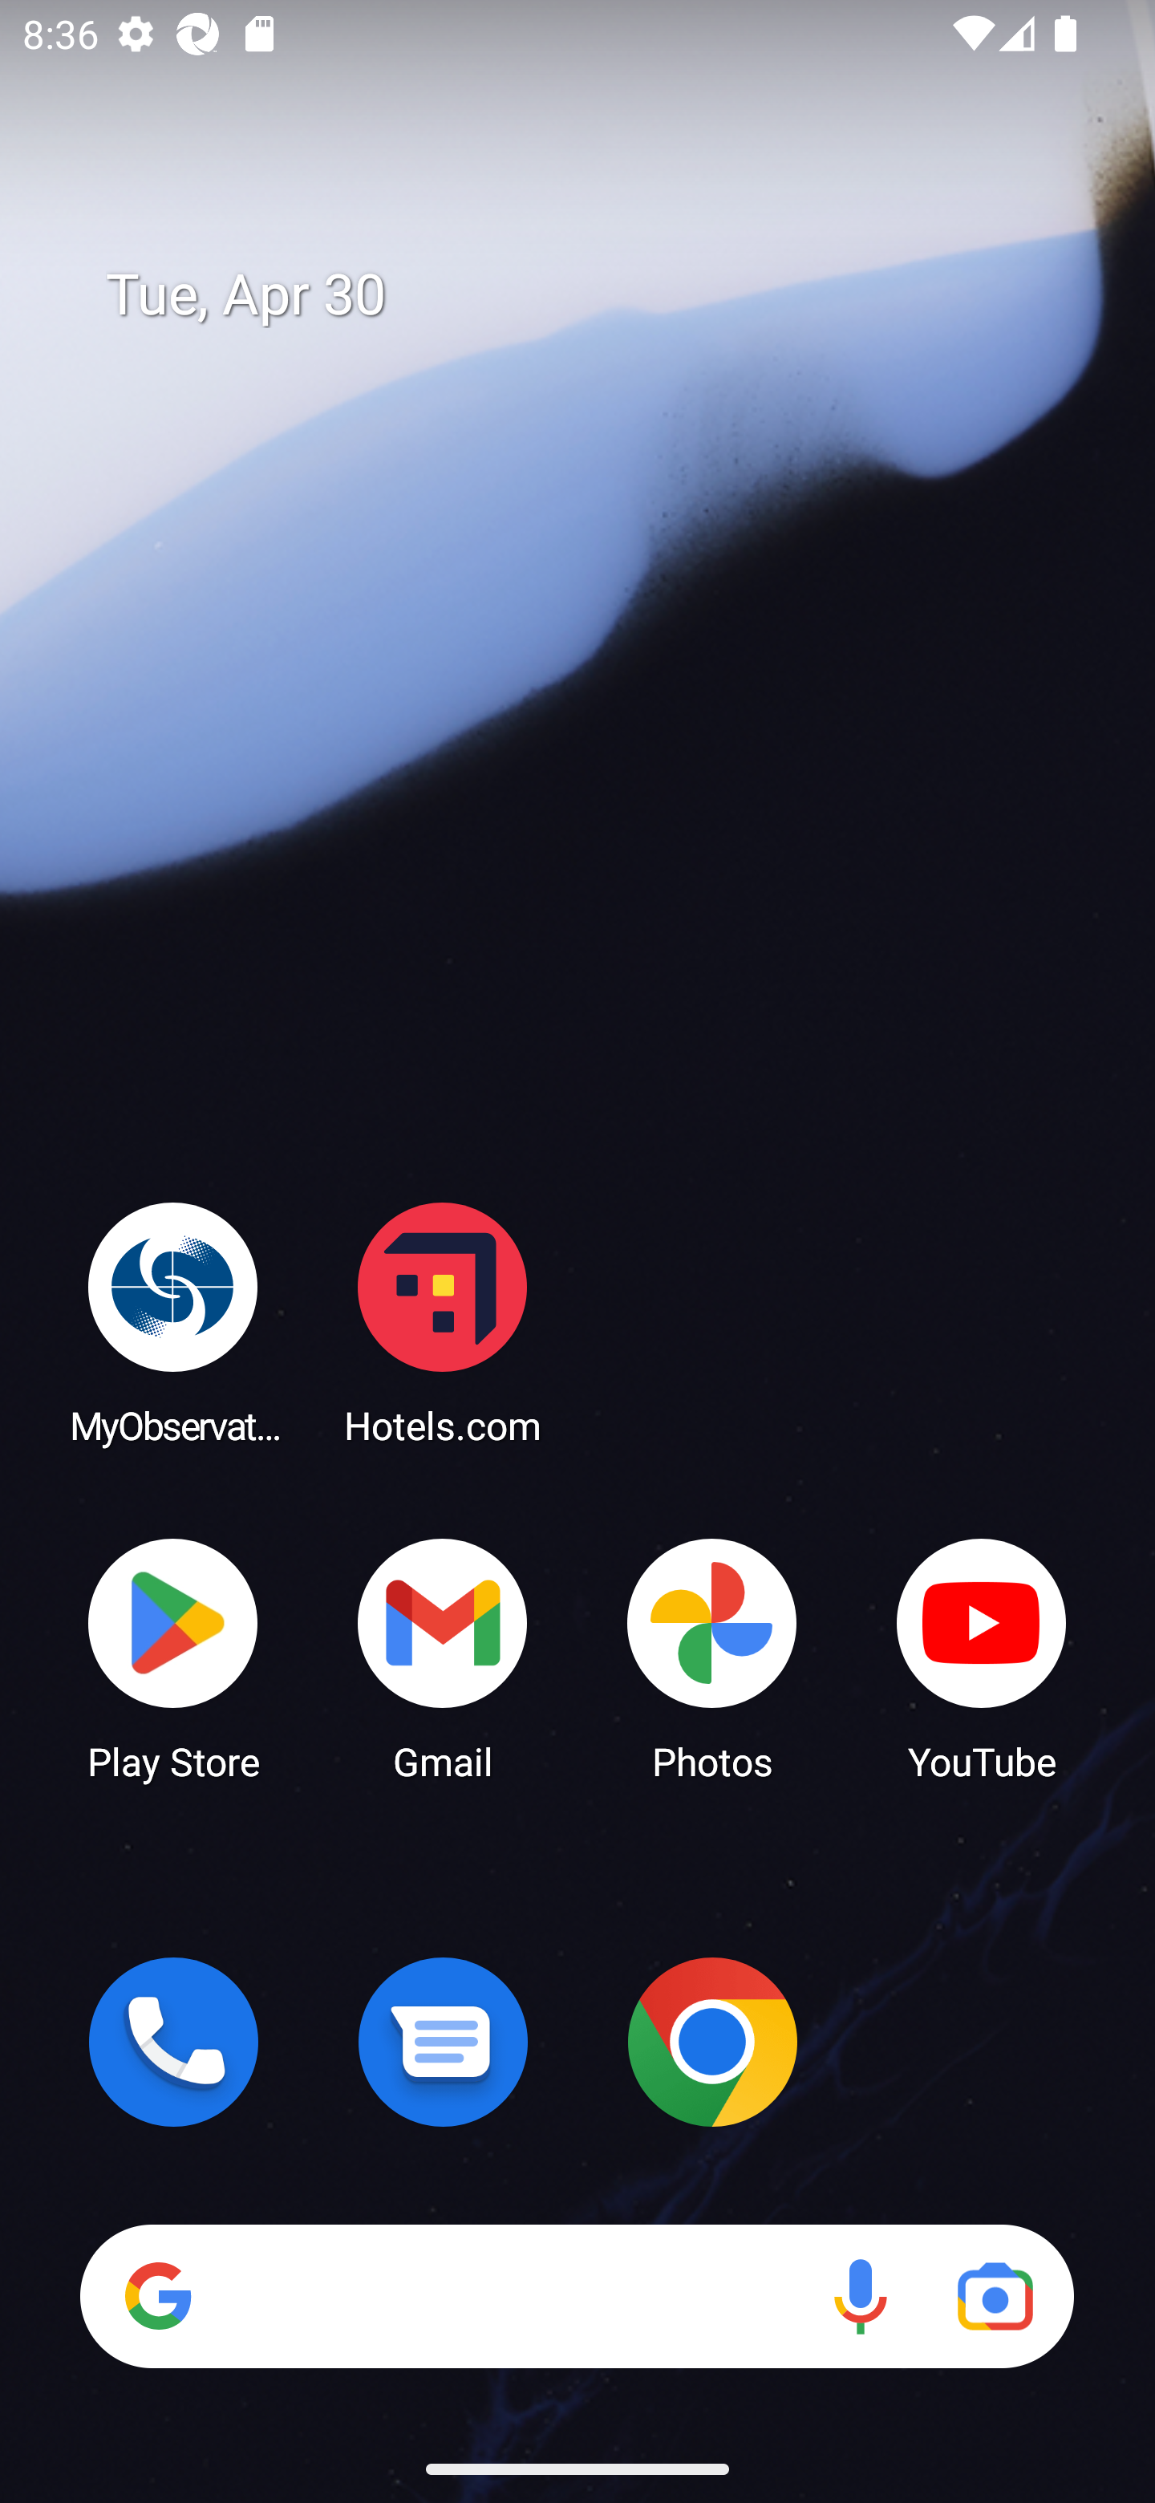 The width and height of the screenshot is (1155, 2503). What do you see at coordinates (860, 2296) in the screenshot?
I see `Voice search` at bounding box center [860, 2296].